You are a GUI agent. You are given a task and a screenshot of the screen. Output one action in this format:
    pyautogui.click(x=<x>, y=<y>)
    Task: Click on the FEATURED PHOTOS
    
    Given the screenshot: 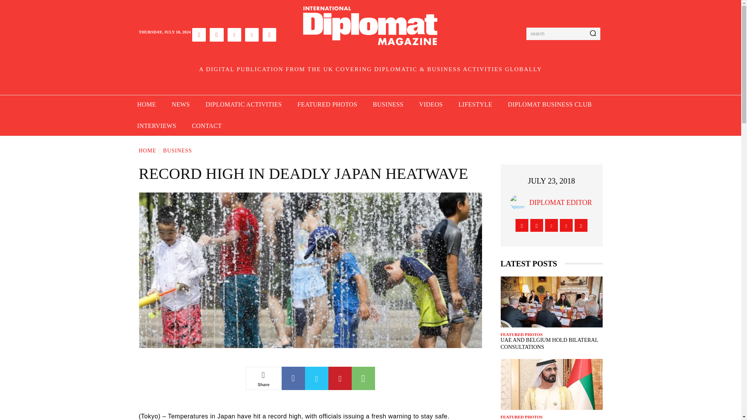 What is the action you would take?
    pyautogui.click(x=327, y=105)
    